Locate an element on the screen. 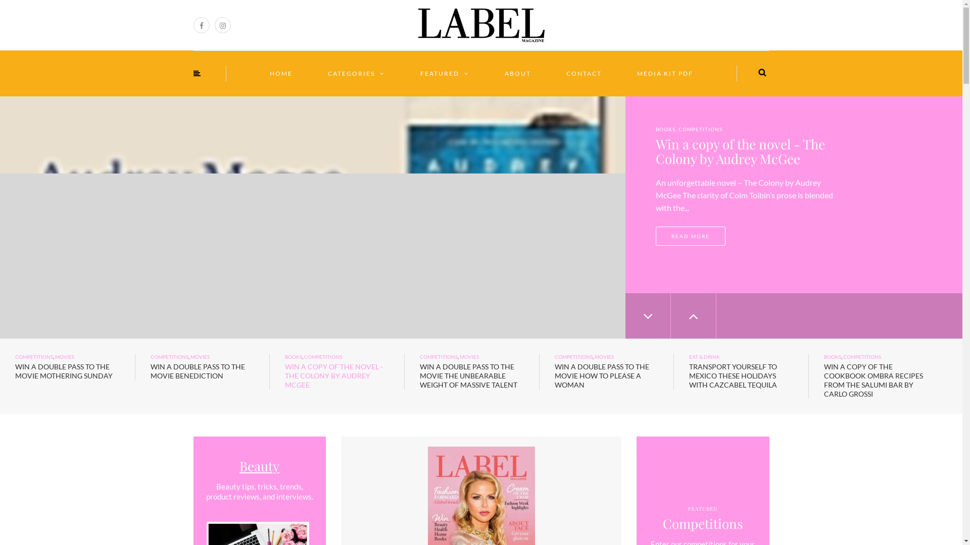 The height and width of the screenshot is (545, 970). HOME is located at coordinates (281, 74).